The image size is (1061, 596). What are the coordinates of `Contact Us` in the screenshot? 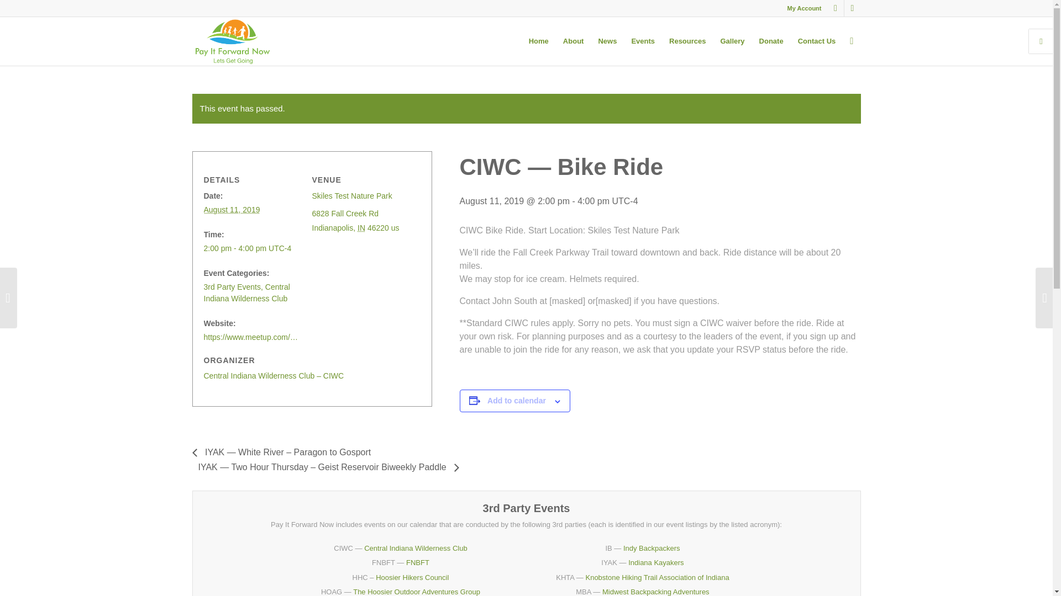 It's located at (817, 41).